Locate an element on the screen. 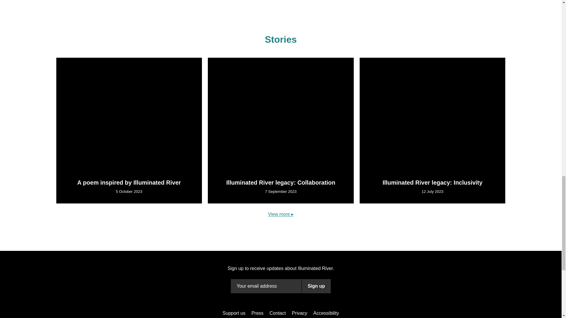  Support us is located at coordinates (234, 167).